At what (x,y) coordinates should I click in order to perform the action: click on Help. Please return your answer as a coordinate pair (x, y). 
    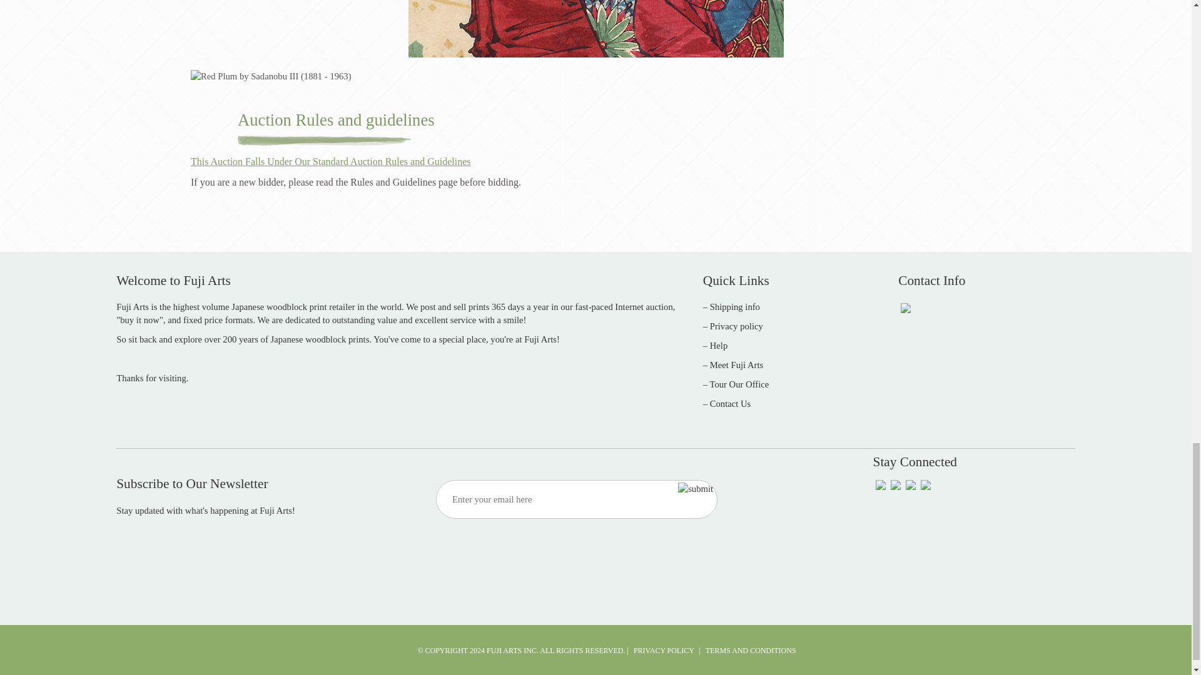
    Looking at the image, I should click on (718, 345).